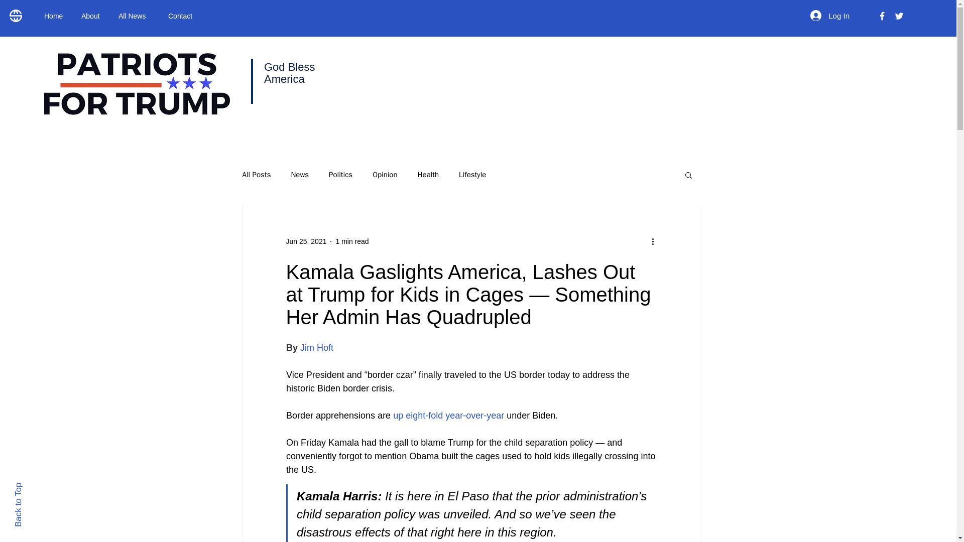 Image resolution: width=964 pixels, height=542 pixels. I want to click on Back to Top, so click(35, 487).